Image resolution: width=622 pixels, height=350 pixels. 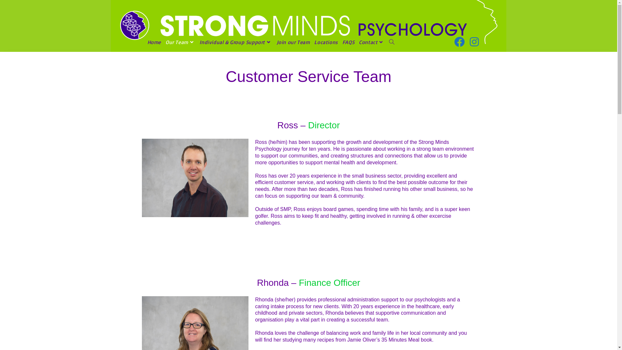 What do you see at coordinates (248, 191) in the screenshot?
I see `unnamed` at bounding box center [248, 191].